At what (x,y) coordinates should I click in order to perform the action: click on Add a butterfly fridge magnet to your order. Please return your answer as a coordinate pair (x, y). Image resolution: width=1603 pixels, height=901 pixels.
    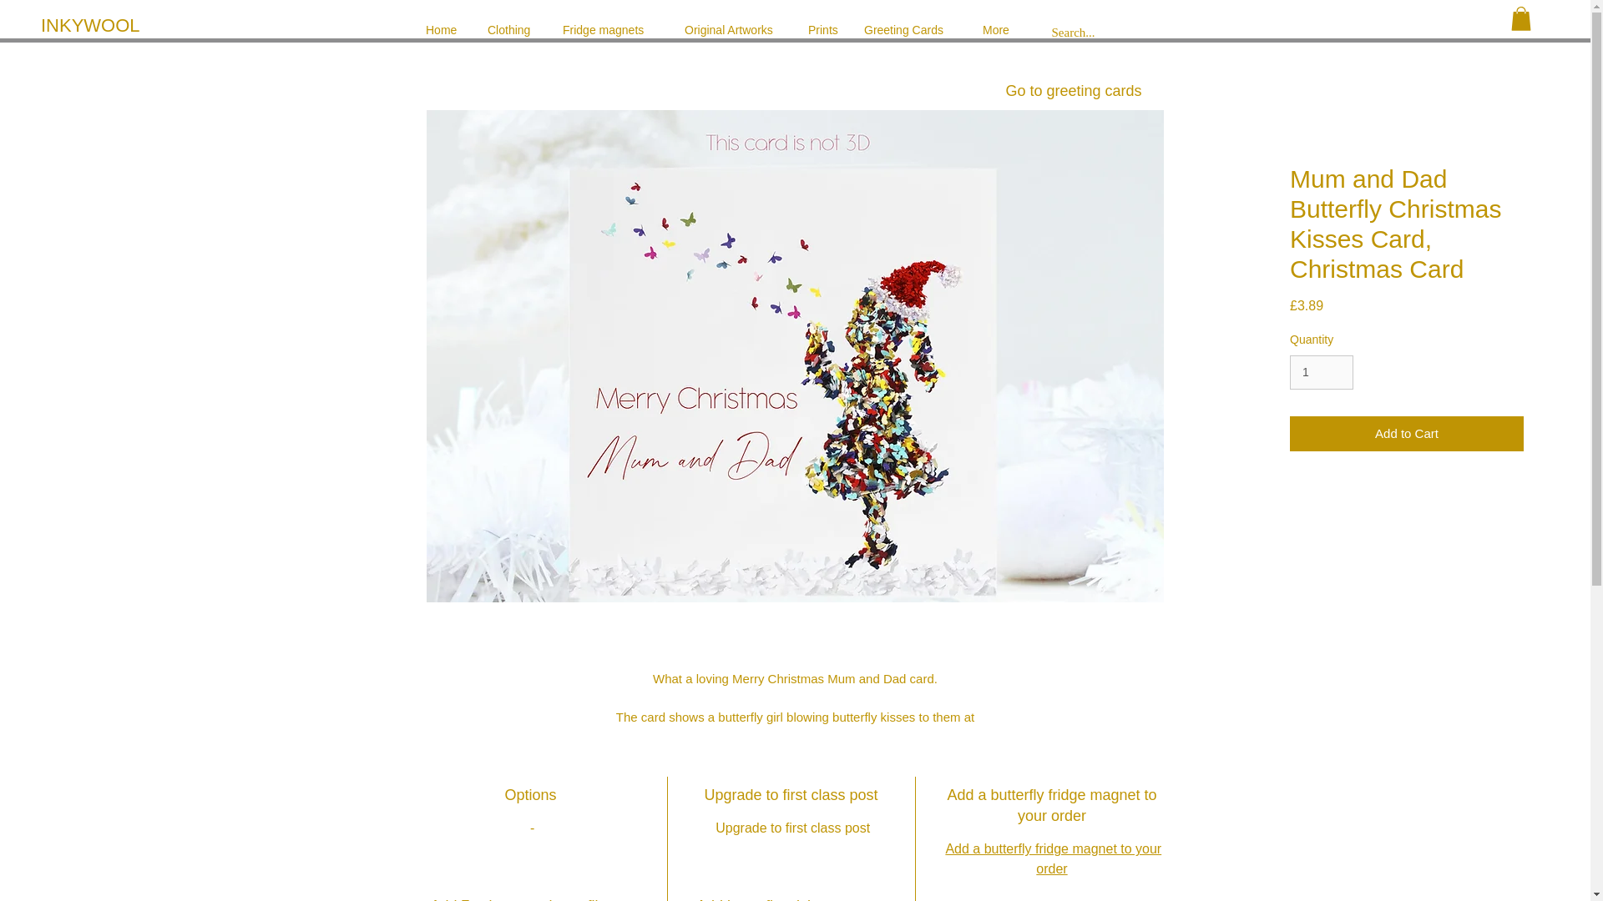
    Looking at the image, I should click on (1053, 858).